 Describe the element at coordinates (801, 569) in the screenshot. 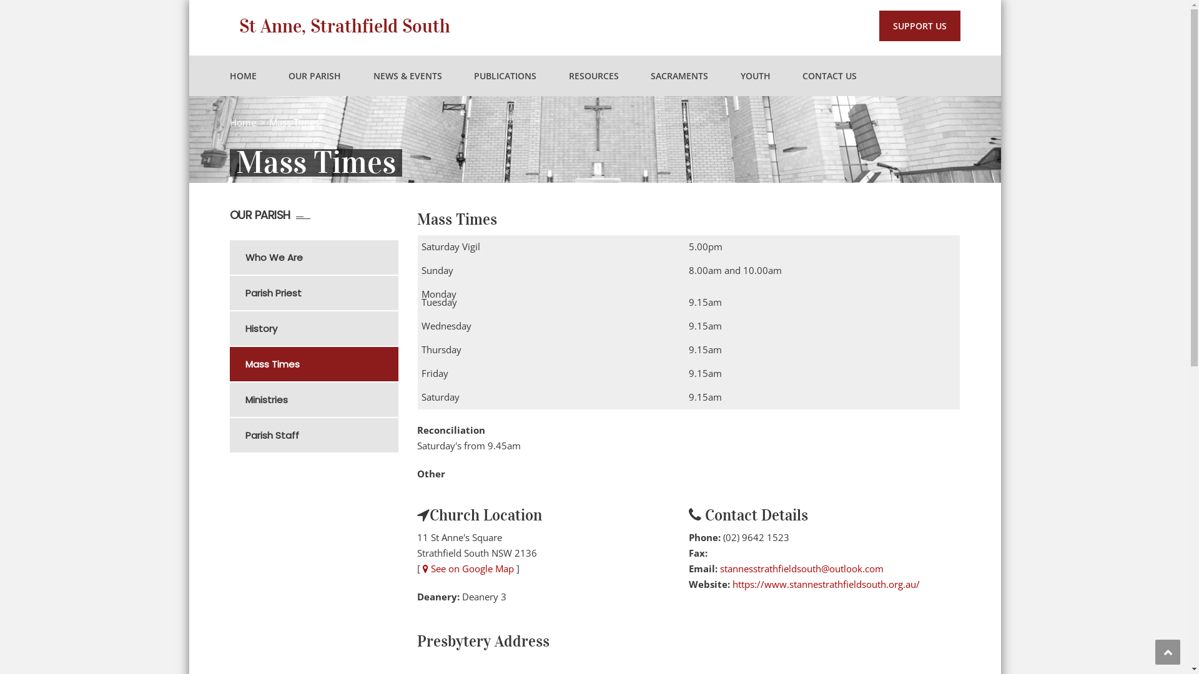

I see `stannesstrathfieldsouth@outlook.com` at that location.